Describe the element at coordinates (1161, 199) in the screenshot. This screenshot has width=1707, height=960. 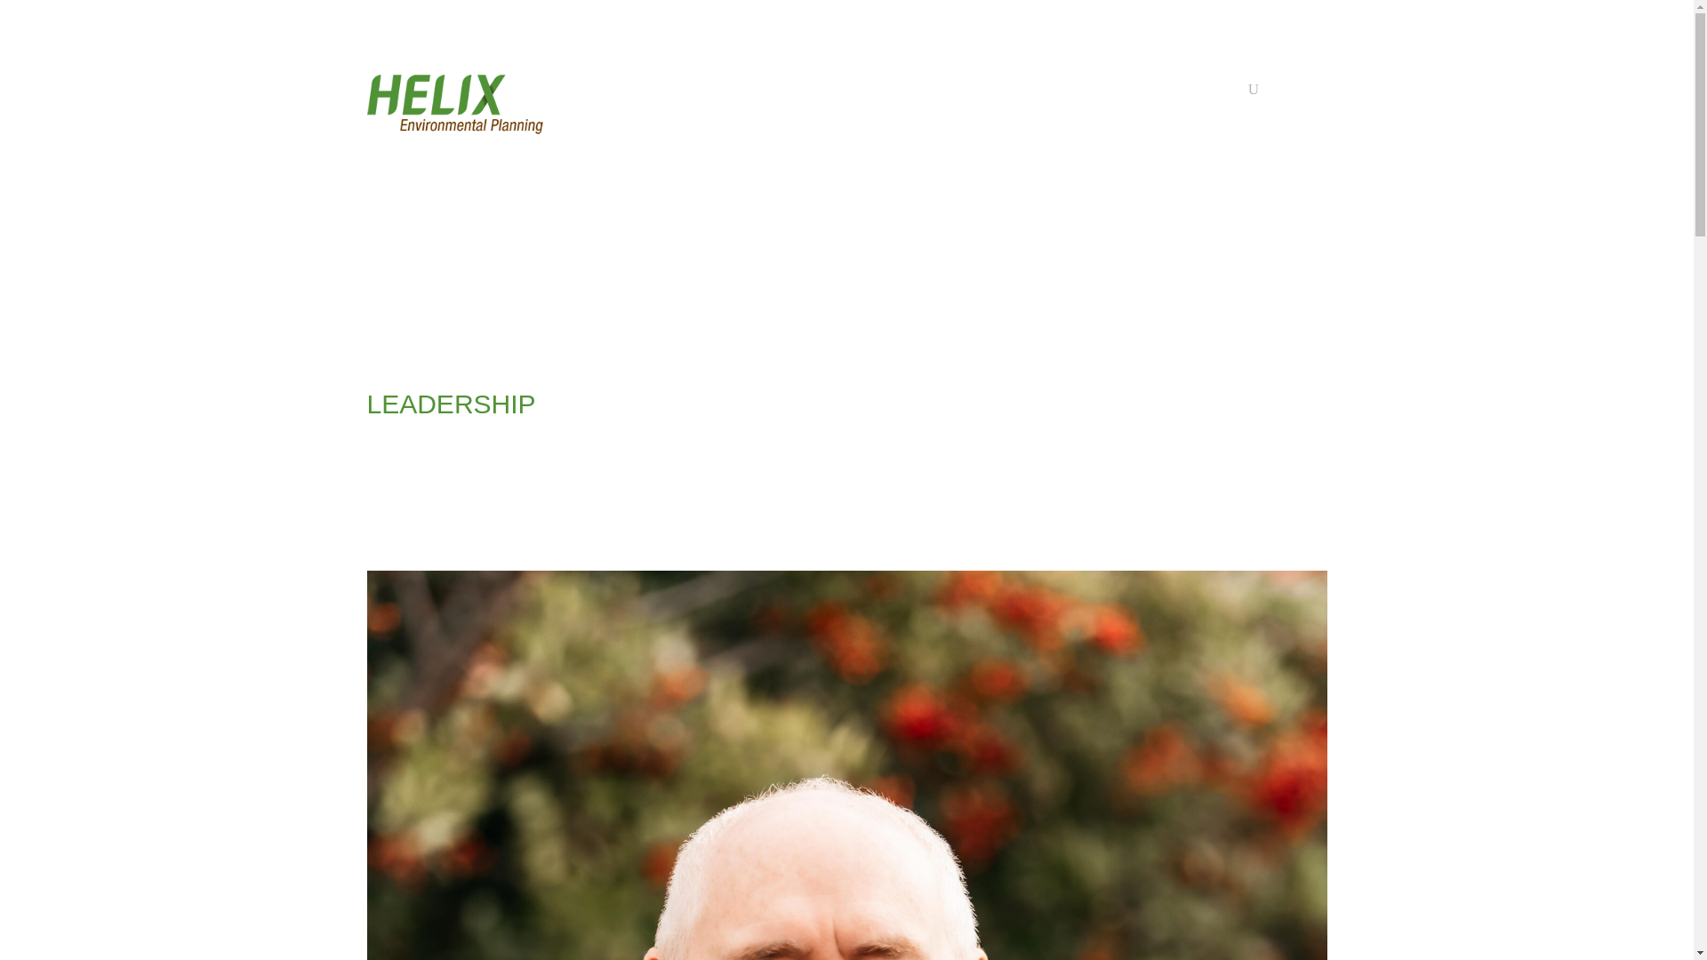
I see `Follow on Youtube` at that location.